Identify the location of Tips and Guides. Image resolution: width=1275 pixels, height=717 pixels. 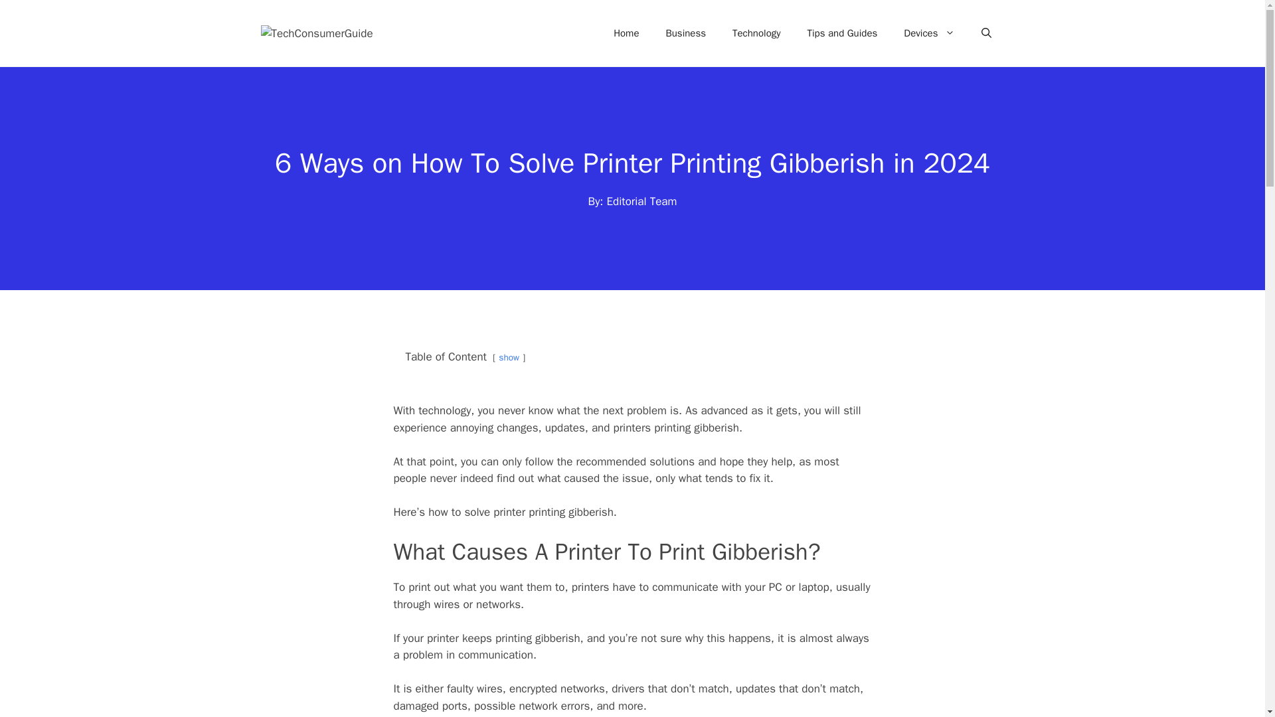
(843, 33).